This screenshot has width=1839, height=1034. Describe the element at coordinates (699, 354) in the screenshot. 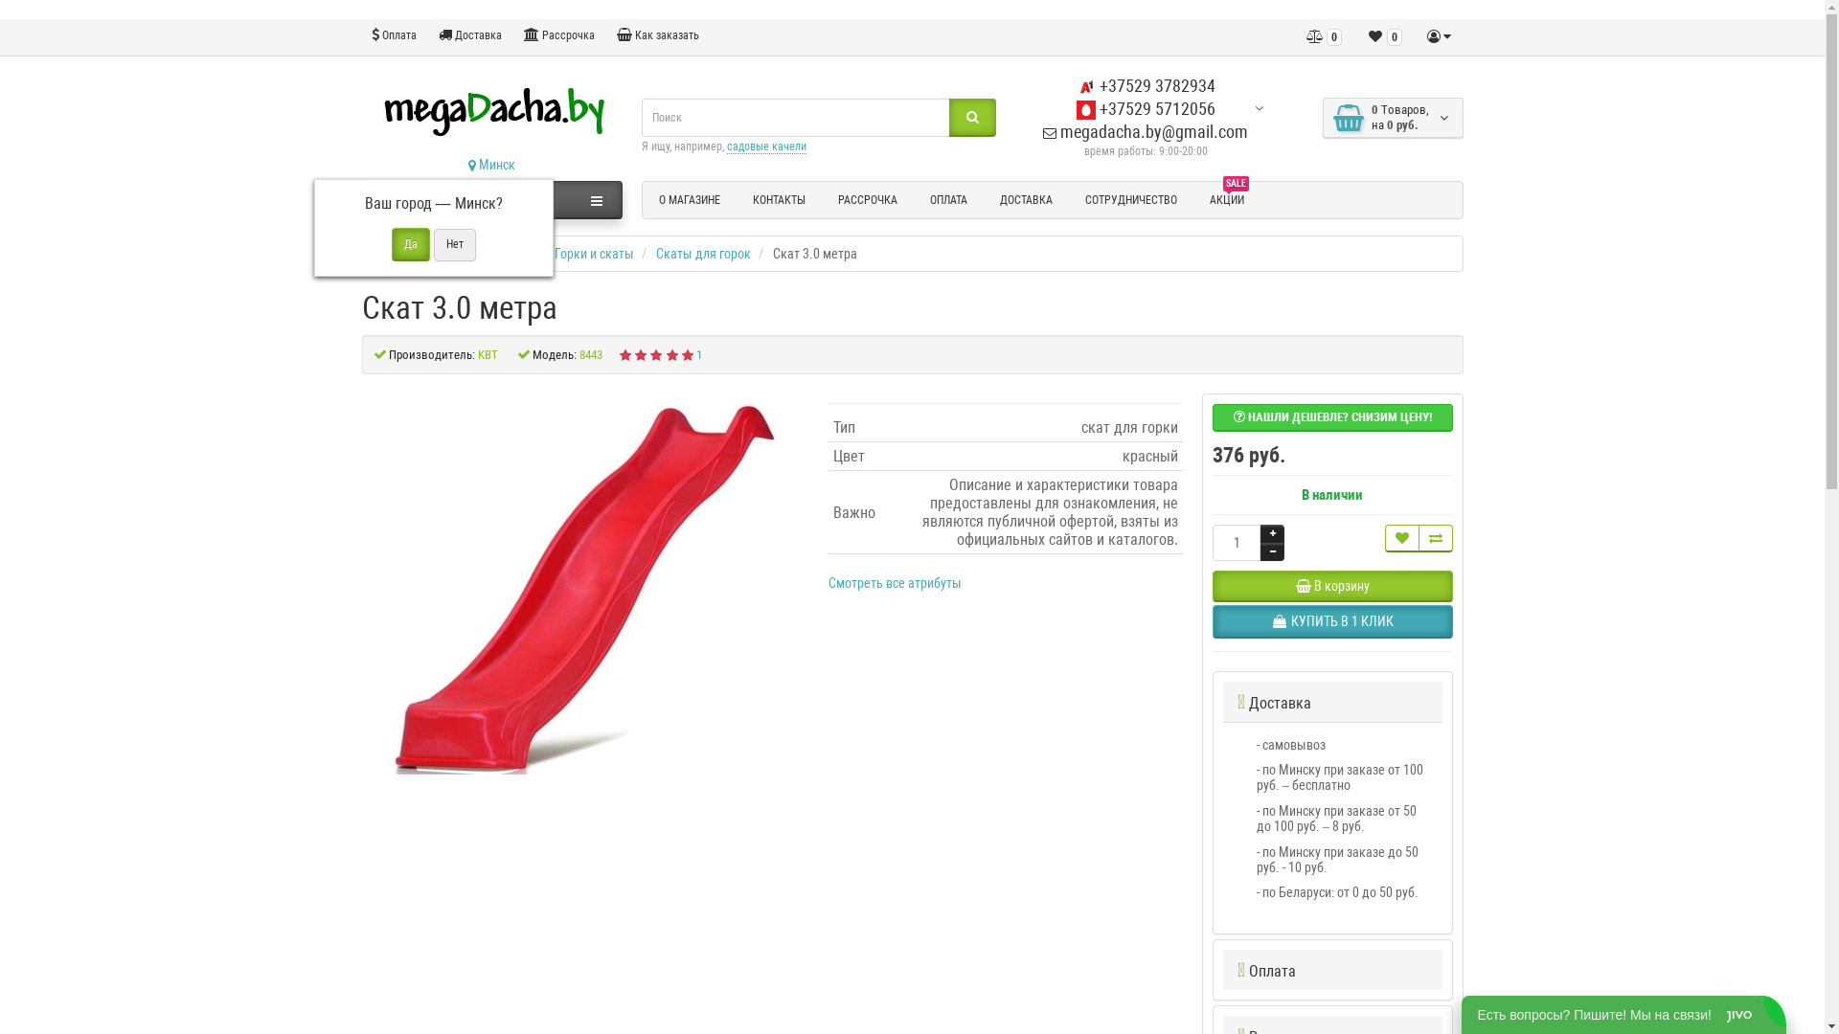

I see `1` at that location.